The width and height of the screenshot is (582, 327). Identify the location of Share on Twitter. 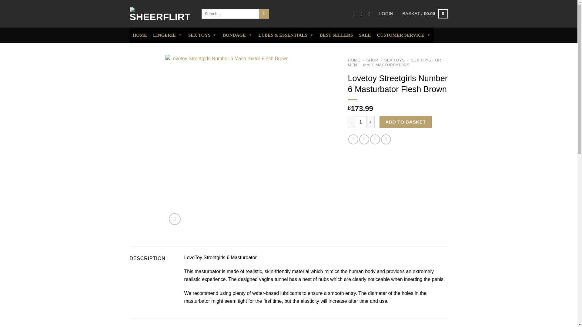
(364, 139).